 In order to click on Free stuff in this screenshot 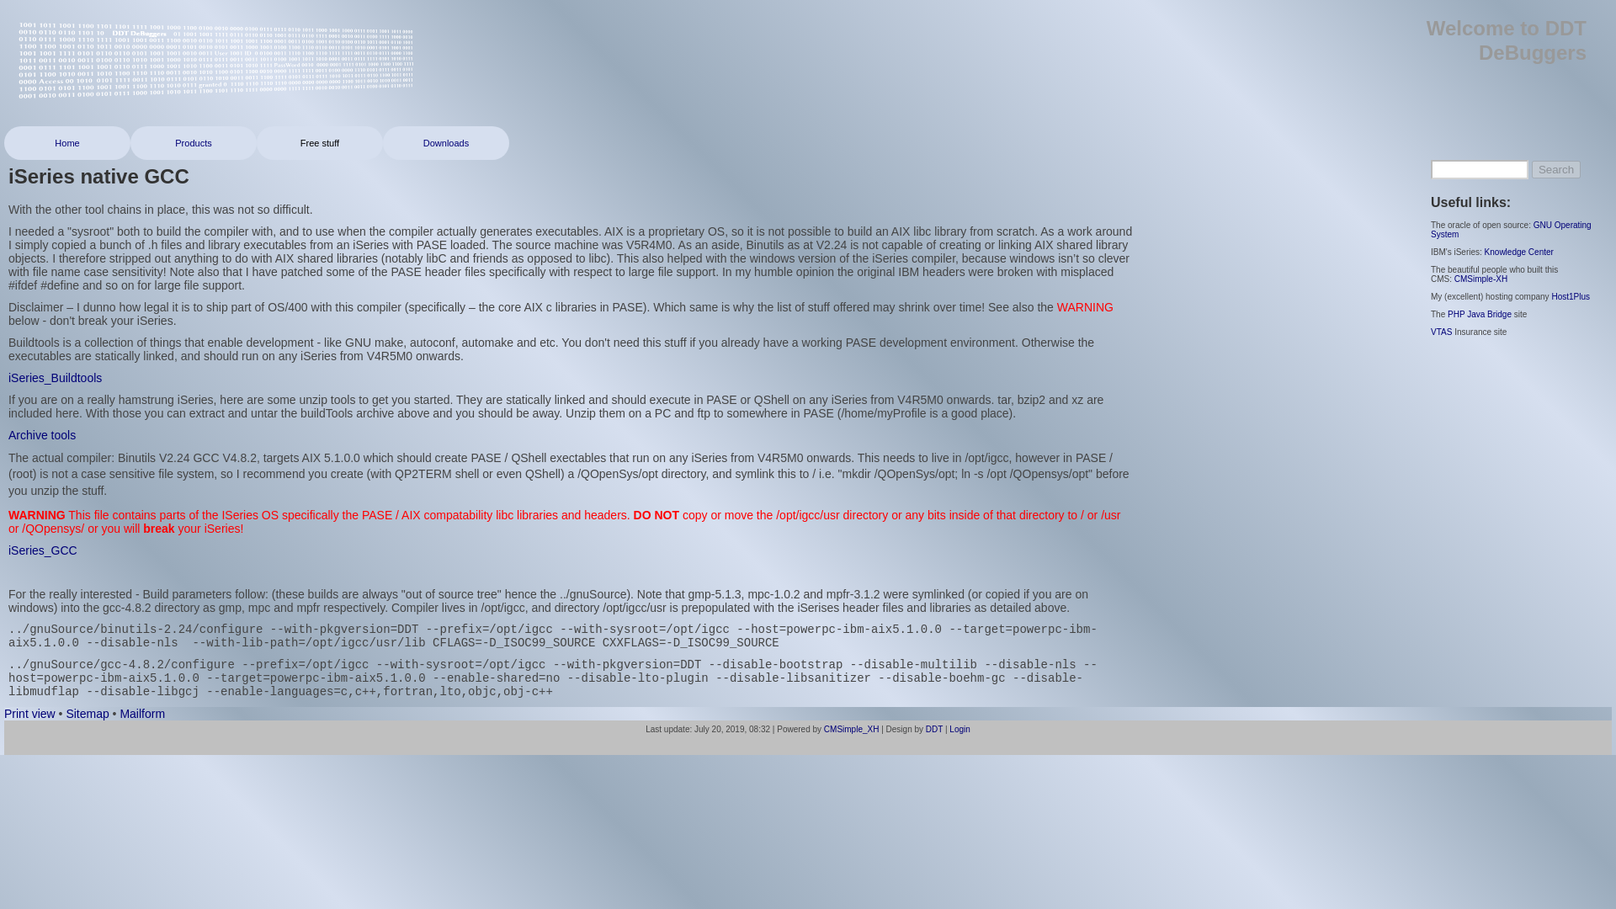, I will do `click(320, 143)`.